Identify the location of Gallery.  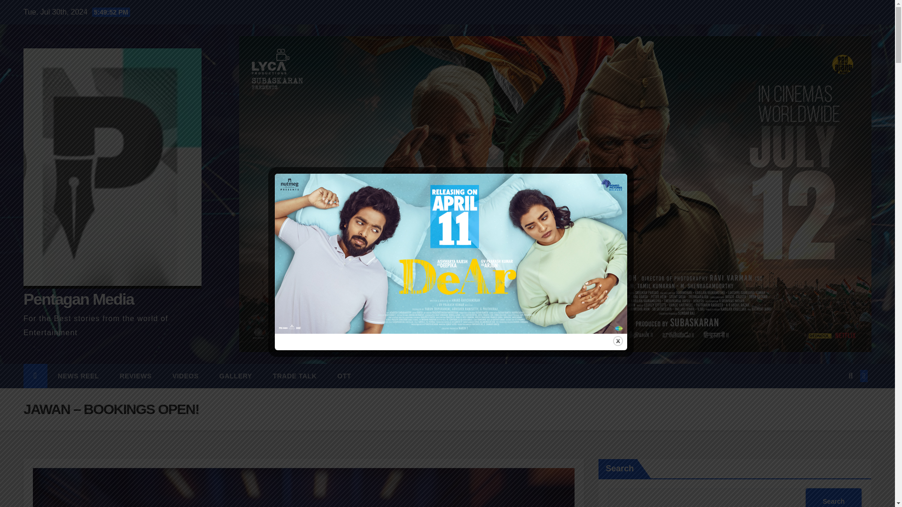
(236, 376).